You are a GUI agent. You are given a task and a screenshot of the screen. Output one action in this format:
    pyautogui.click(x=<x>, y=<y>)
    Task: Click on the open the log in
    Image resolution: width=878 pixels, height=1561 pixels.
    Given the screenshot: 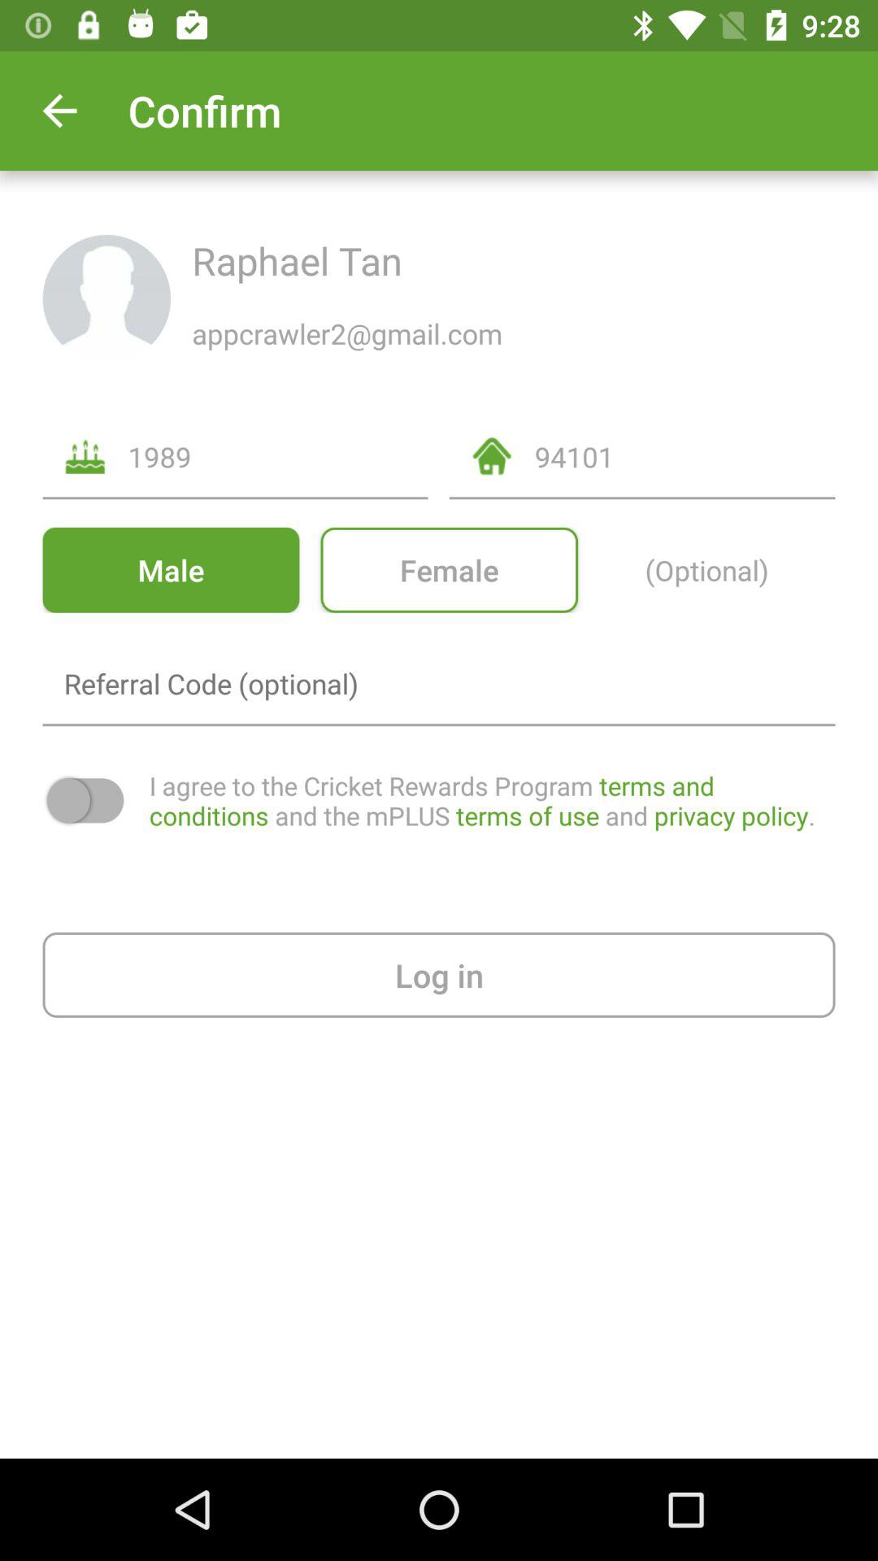 What is the action you would take?
    pyautogui.click(x=439, y=974)
    